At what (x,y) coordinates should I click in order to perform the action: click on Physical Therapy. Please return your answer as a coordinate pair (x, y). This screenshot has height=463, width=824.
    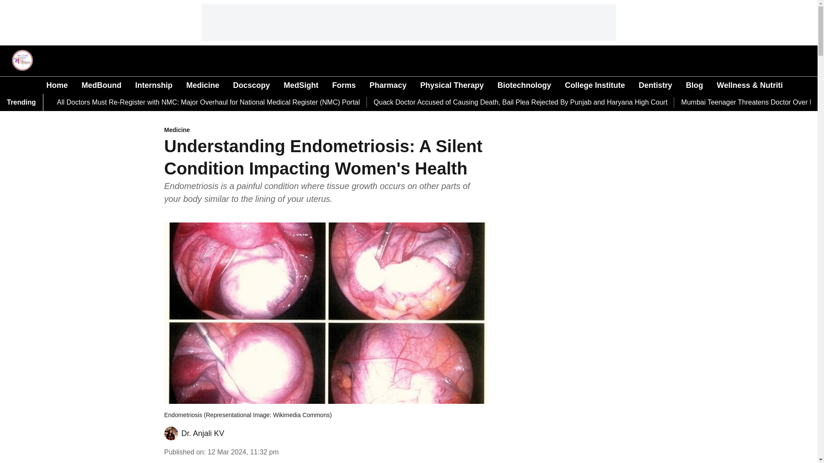
    Looking at the image, I should click on (452, 85).